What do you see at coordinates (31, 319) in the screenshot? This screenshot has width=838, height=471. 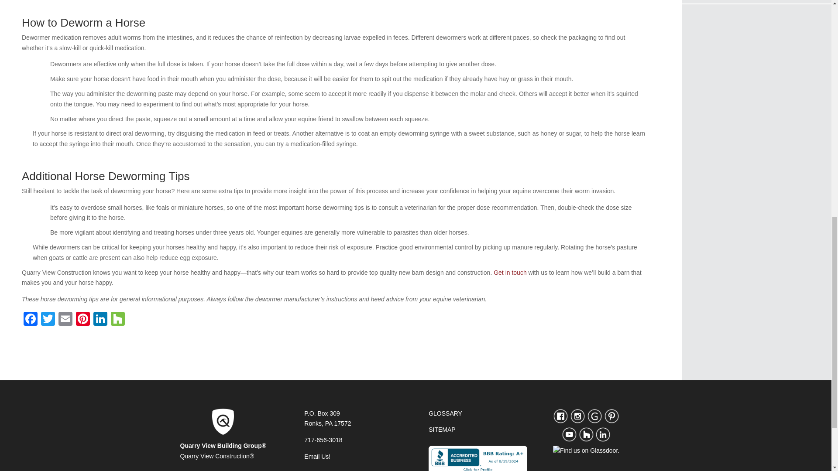 I see `Facebook` at bounding box center [31, 319].